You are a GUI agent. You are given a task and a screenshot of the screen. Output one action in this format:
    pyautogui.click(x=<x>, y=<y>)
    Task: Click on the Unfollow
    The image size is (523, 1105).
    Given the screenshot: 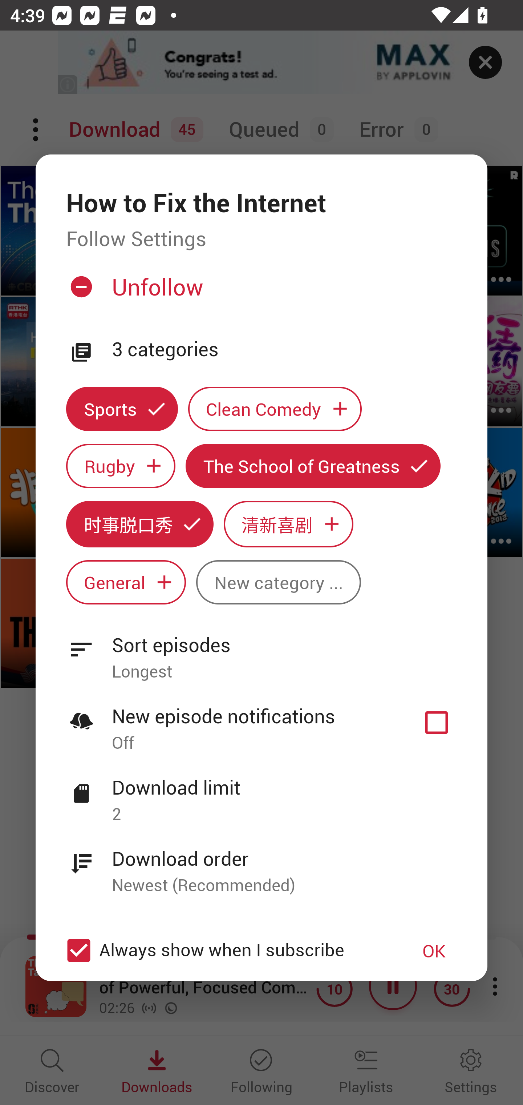 What is the action you would take?
    pyautogui.click(x=260, y=293)
    